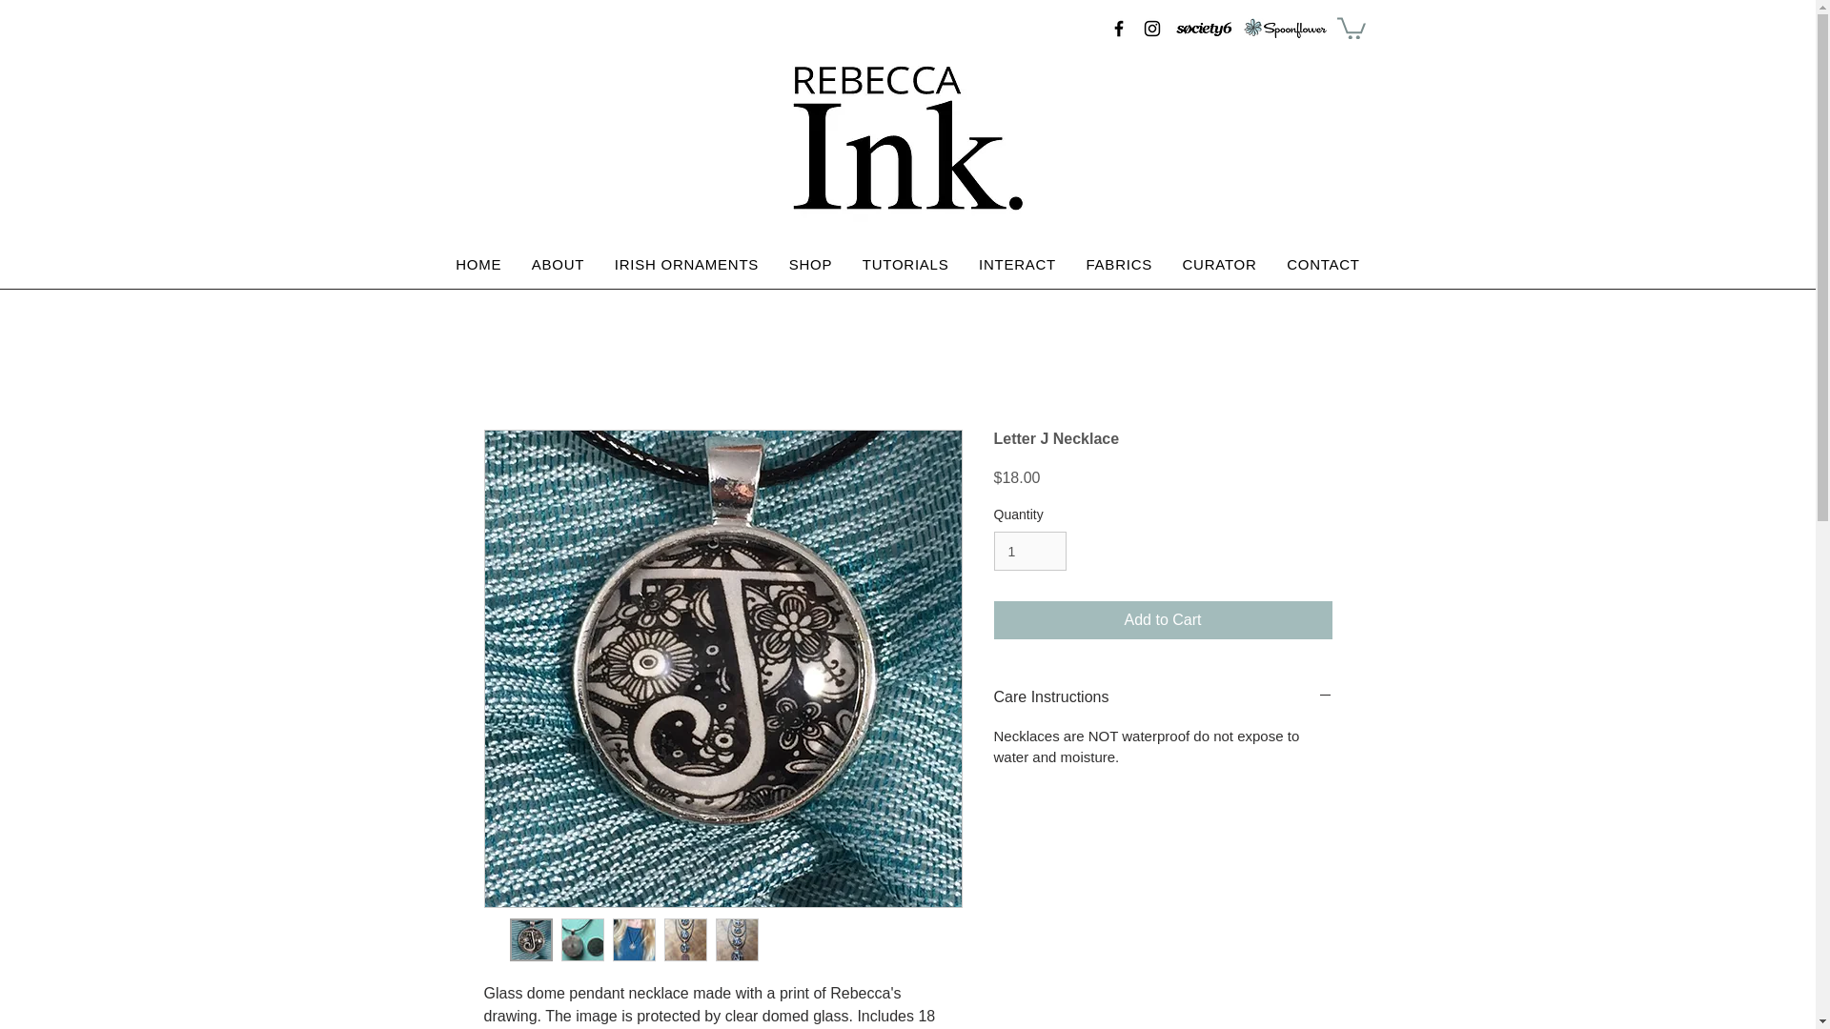 The image size is (1830, 1029). What do you see at coordinates (686, 265) in the screenshot?
I see `IRISH ORNAMENTS` at bounding box center [686, 265].